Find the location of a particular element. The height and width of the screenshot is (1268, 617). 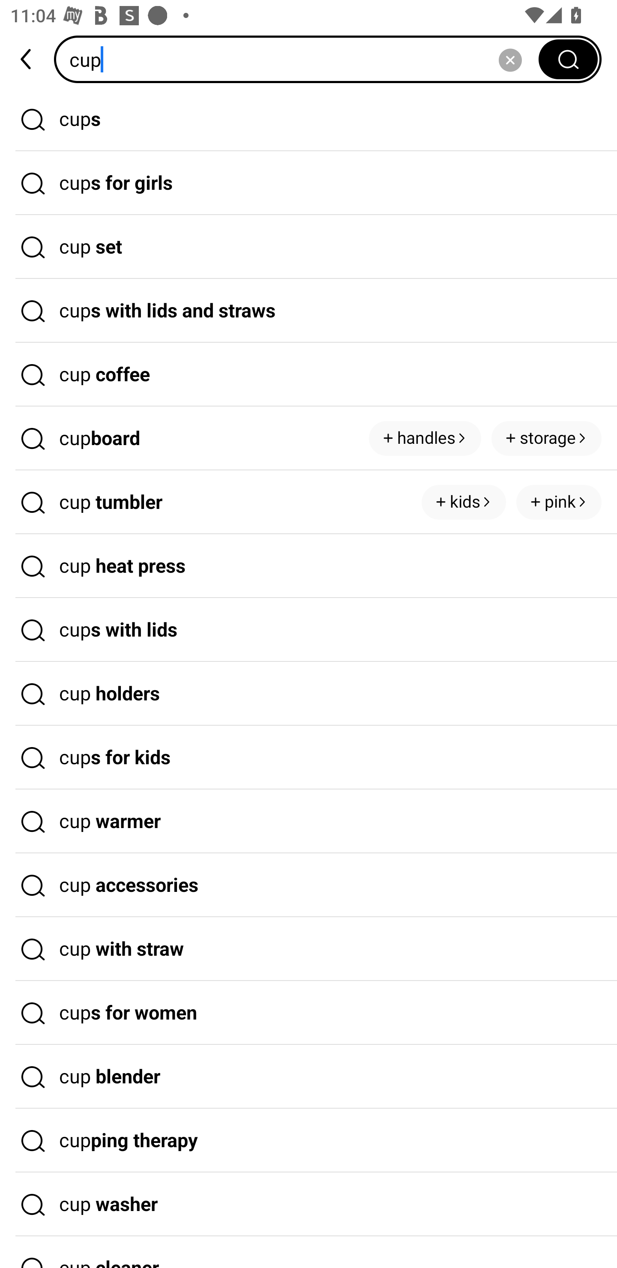

cups with lids is located at coordinates (308, 630).